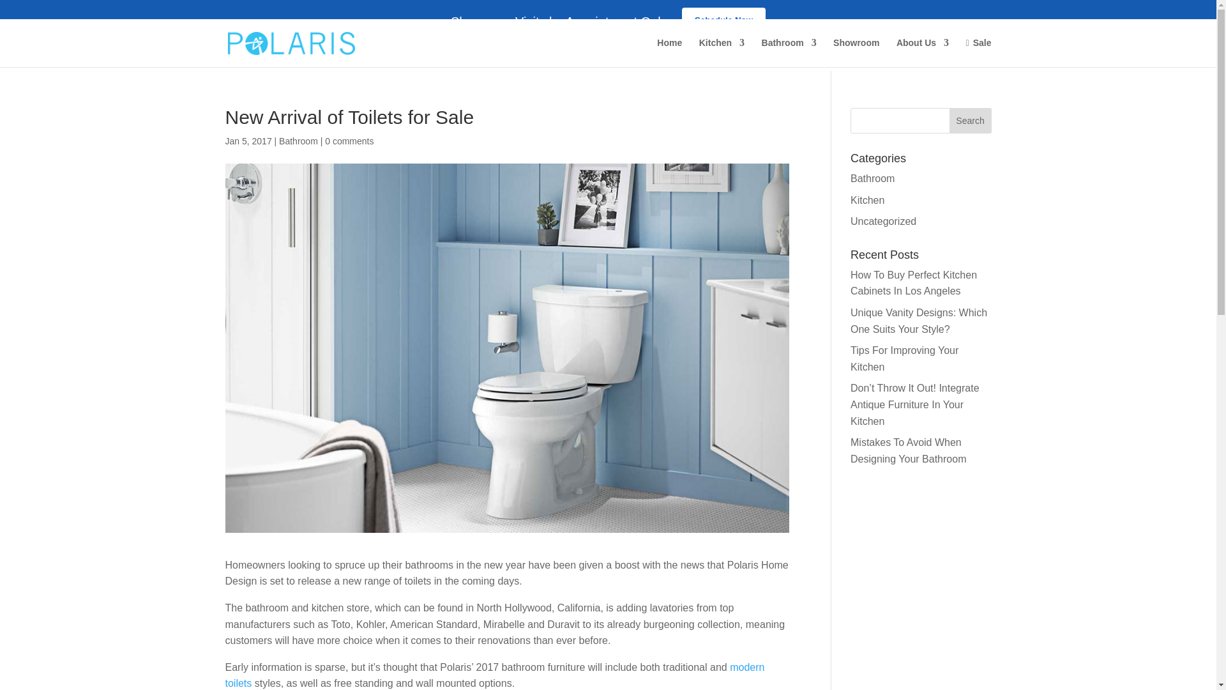  I want to click on Kitchen, so click(867, 199).